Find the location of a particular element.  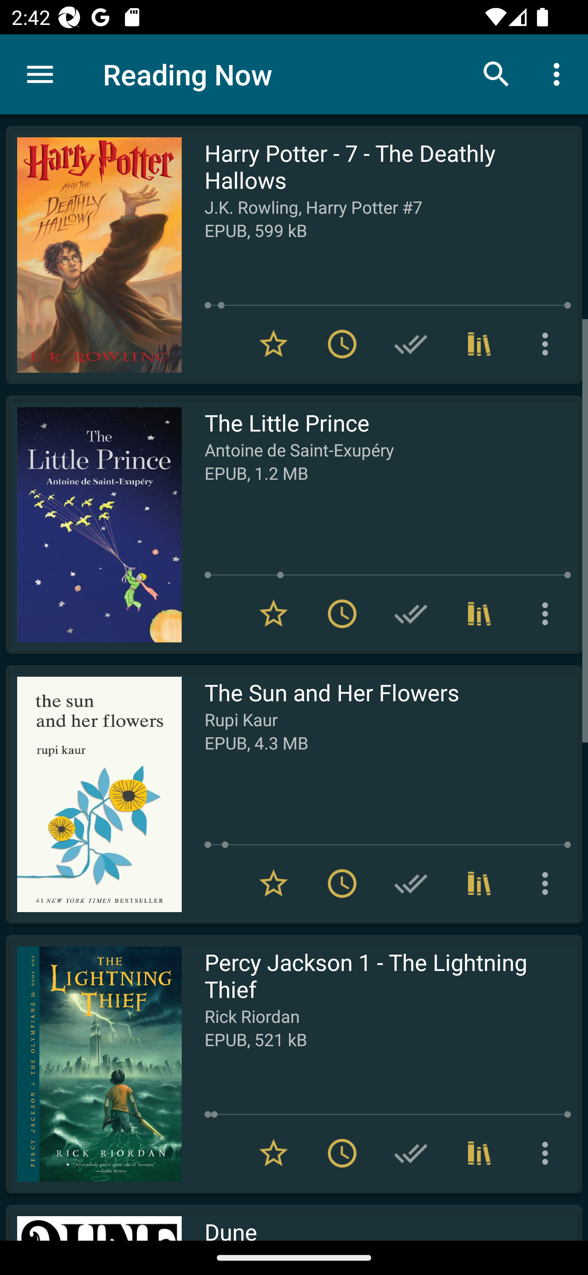

Remove from To read is located at coordinates (342, 1153).